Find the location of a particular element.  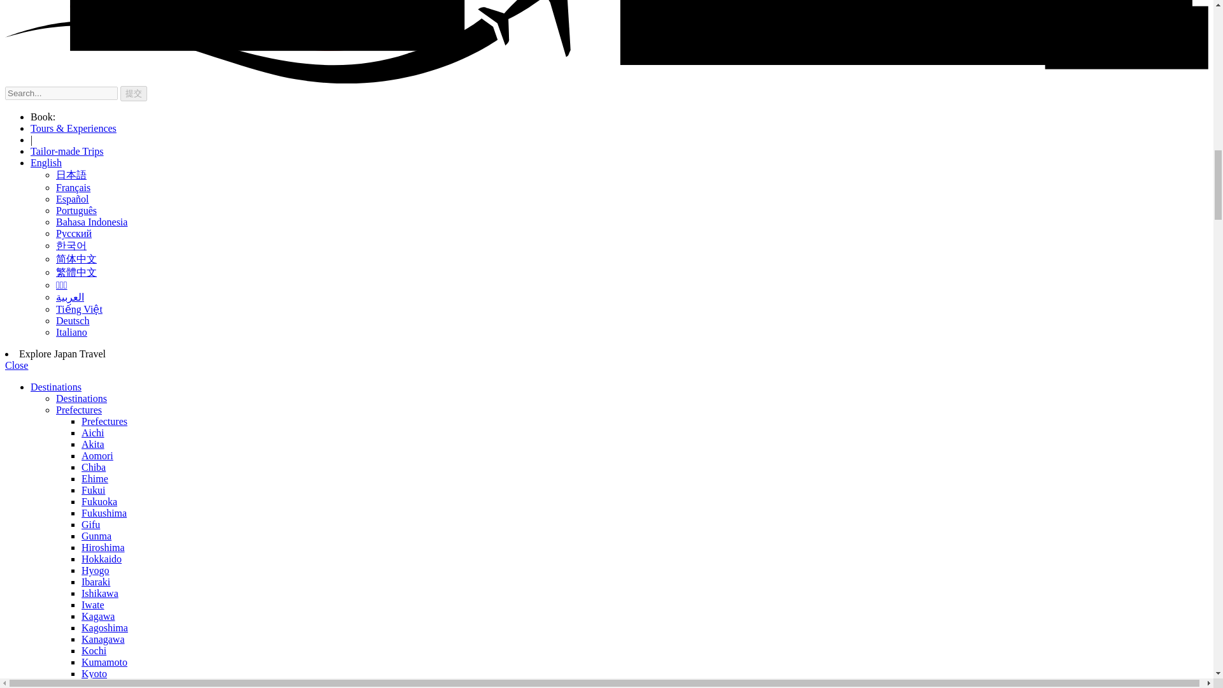

Italiano is located at coordinates (71, 333).